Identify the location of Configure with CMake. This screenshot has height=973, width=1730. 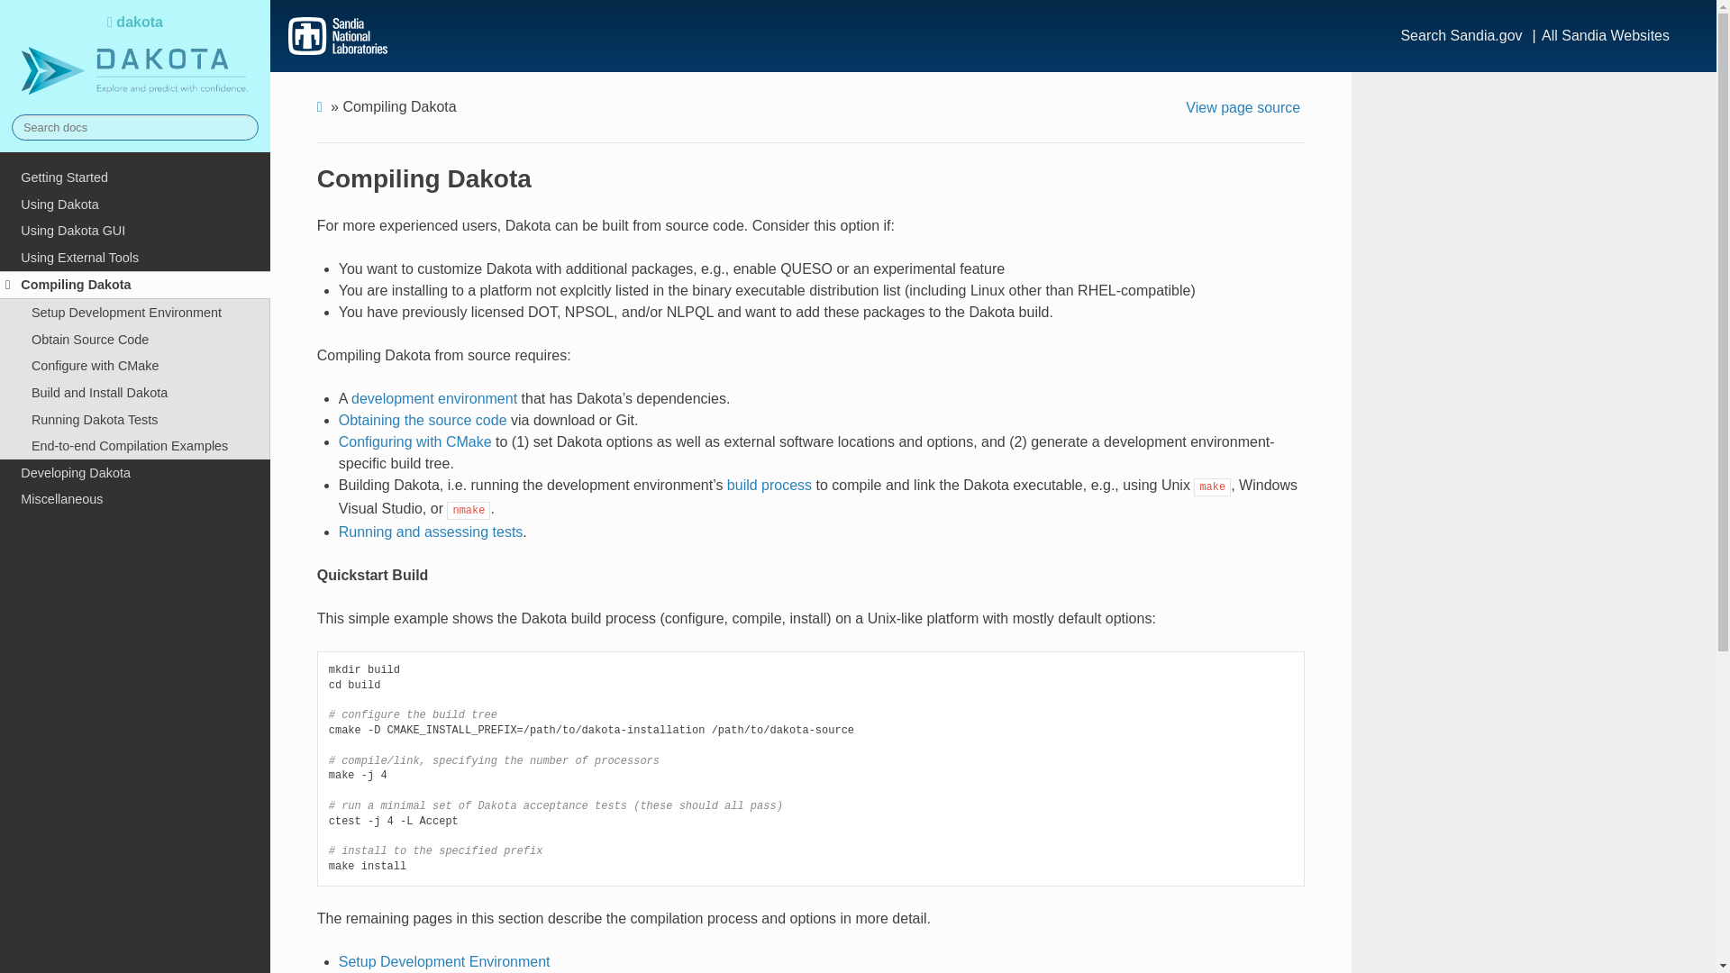
(135, 367).